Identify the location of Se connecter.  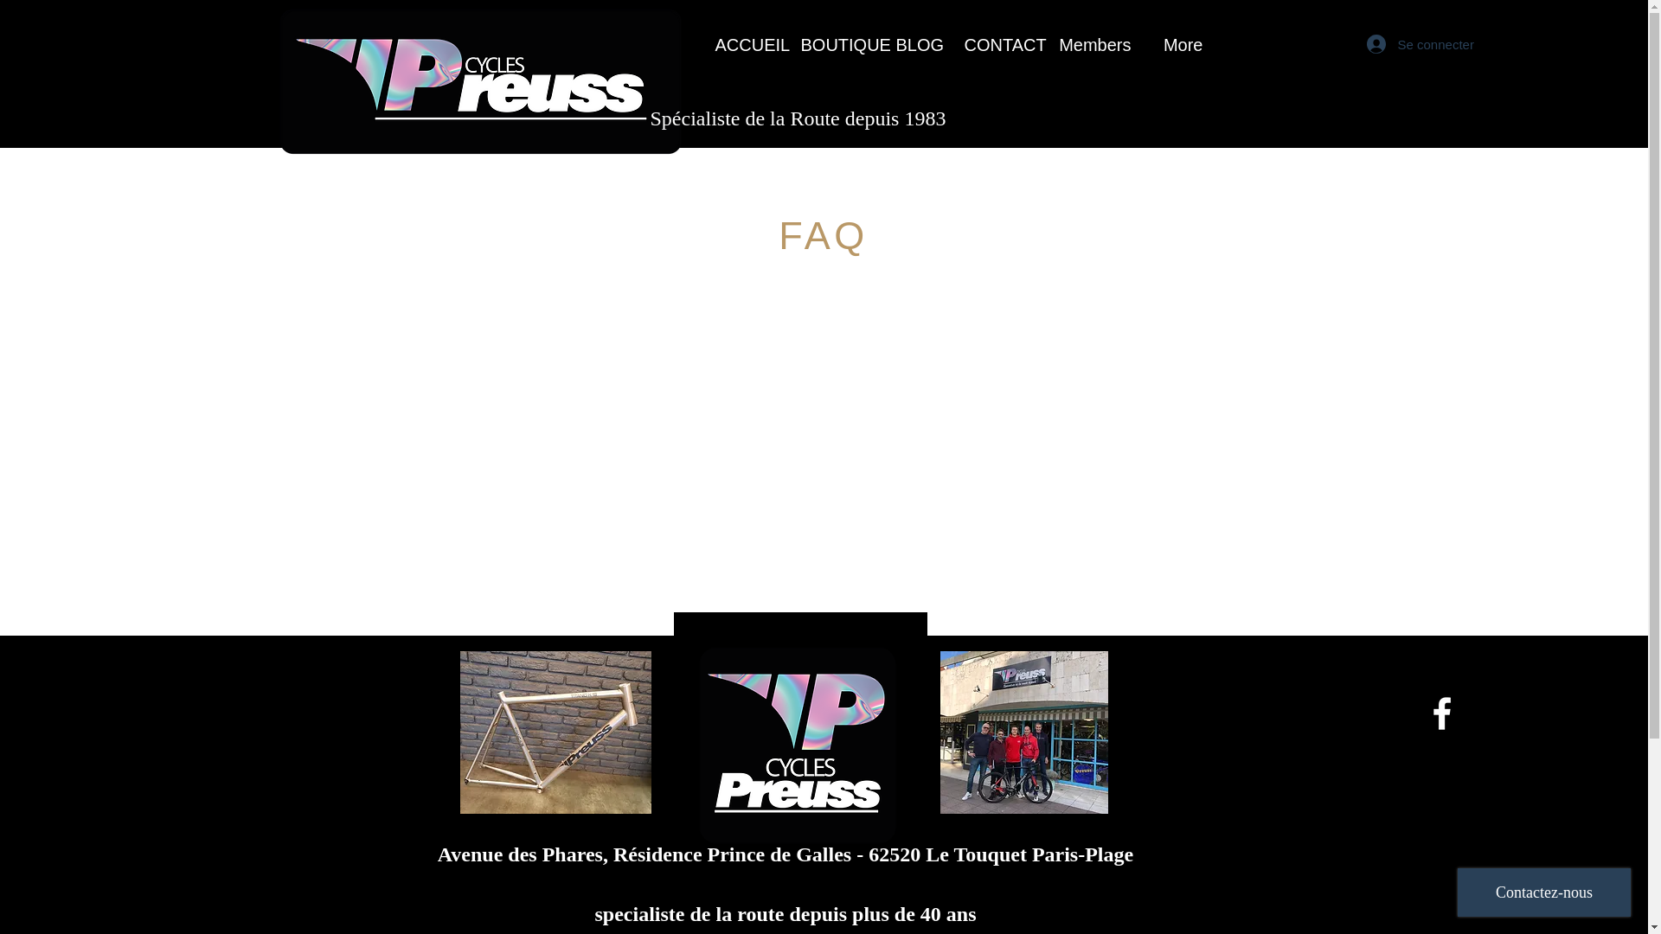
(1402, 43).